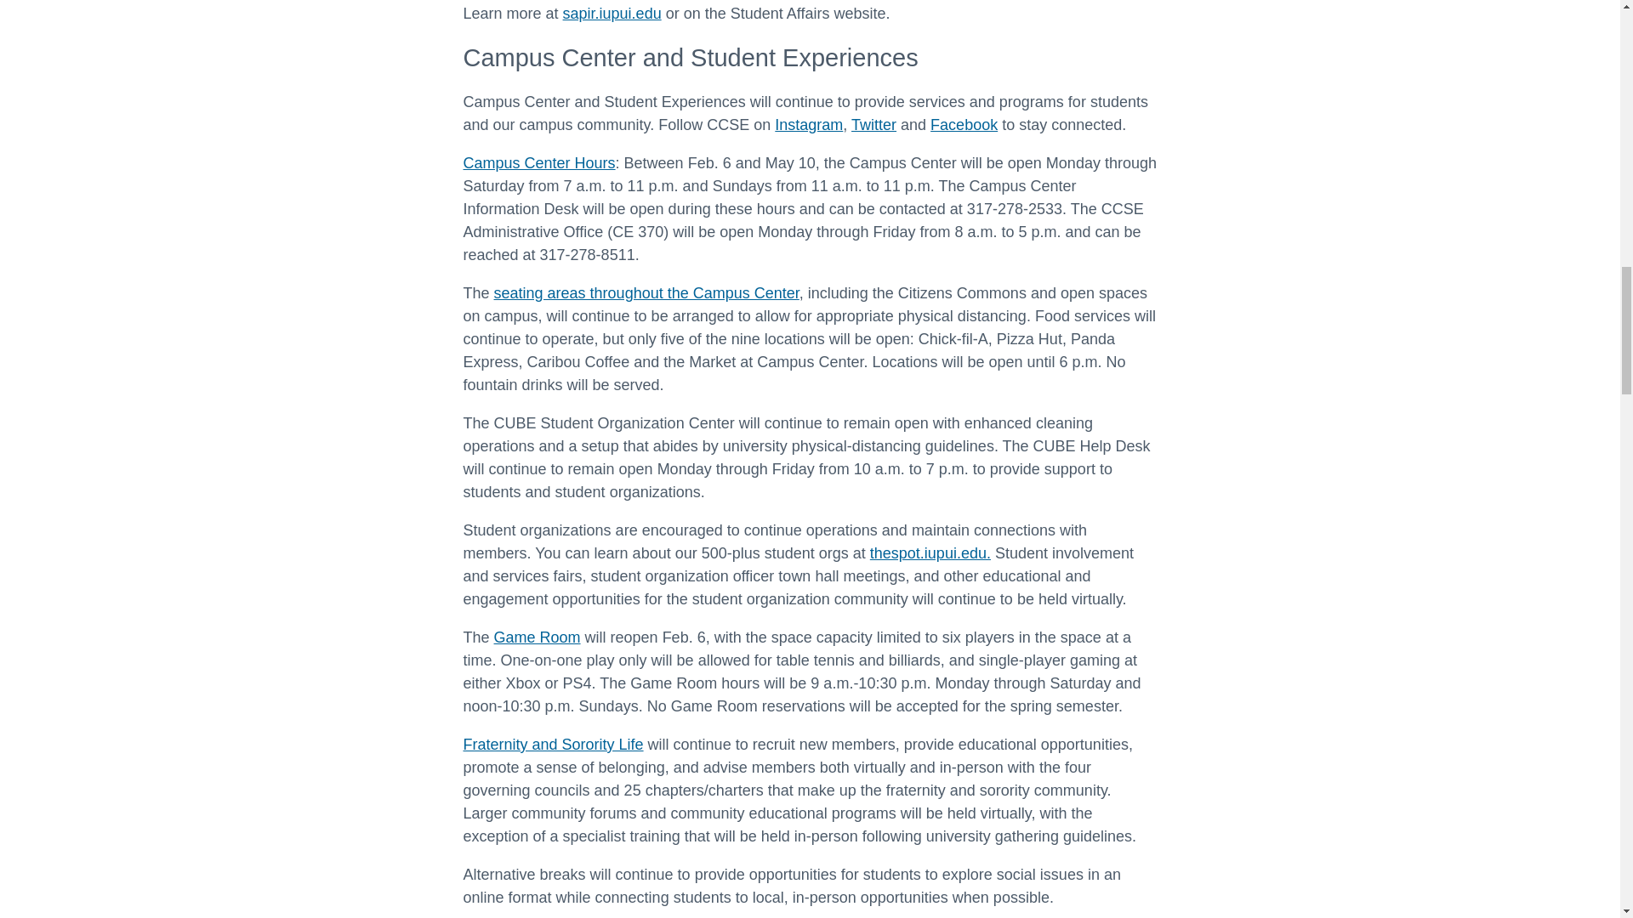 The image size is (1633, 918). I want to click on sapir.iupui.edu, so click(612, 14).